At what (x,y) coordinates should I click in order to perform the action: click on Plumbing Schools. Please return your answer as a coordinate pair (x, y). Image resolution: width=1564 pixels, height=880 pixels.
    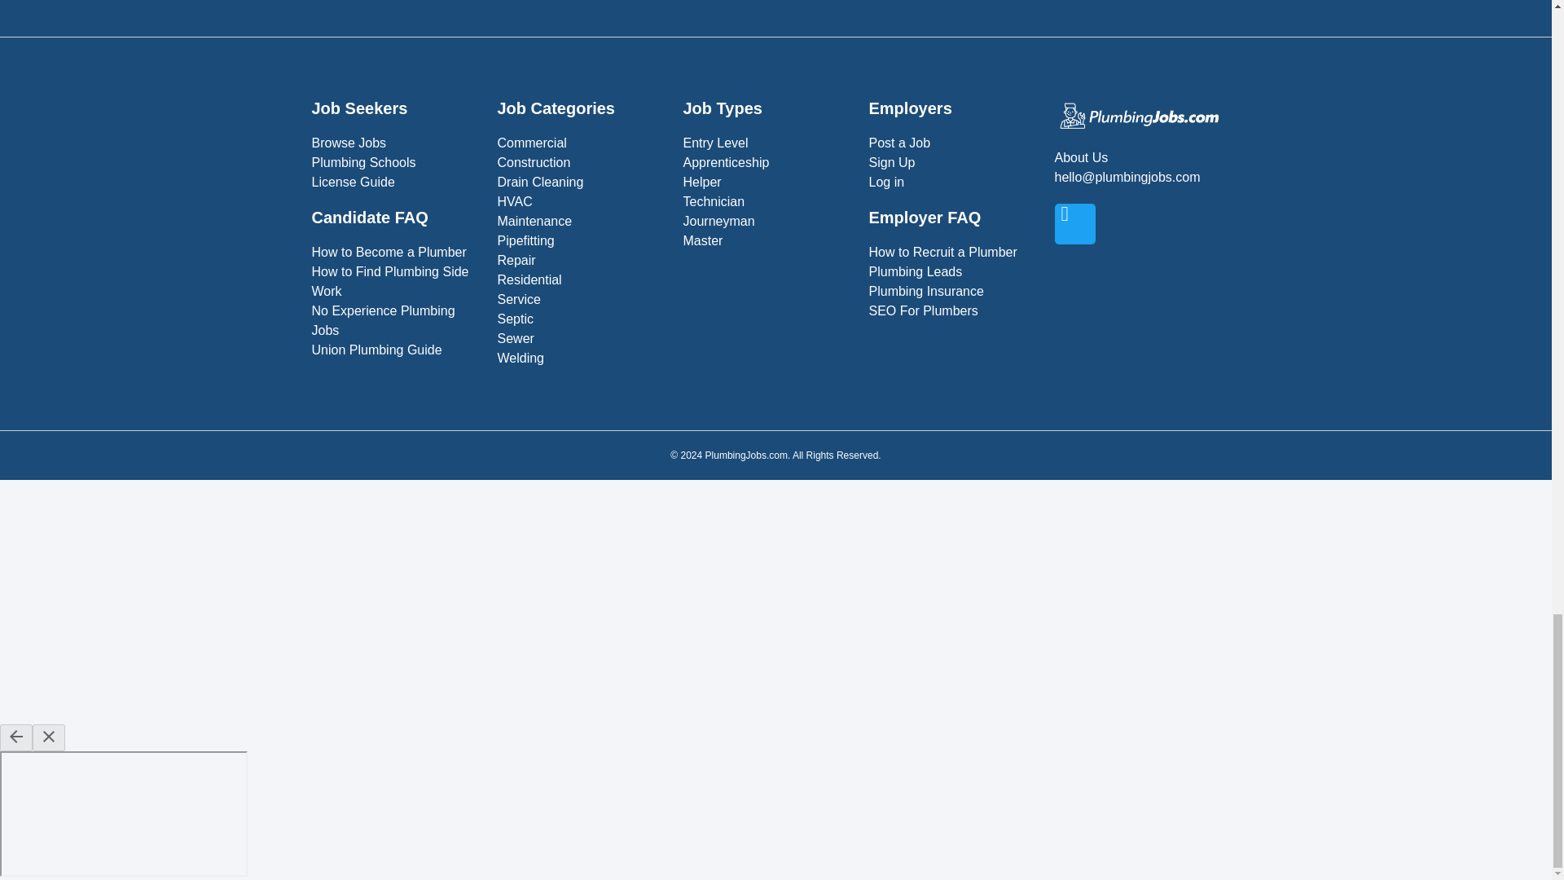
    Looking at the image, I should click on (396, 162).